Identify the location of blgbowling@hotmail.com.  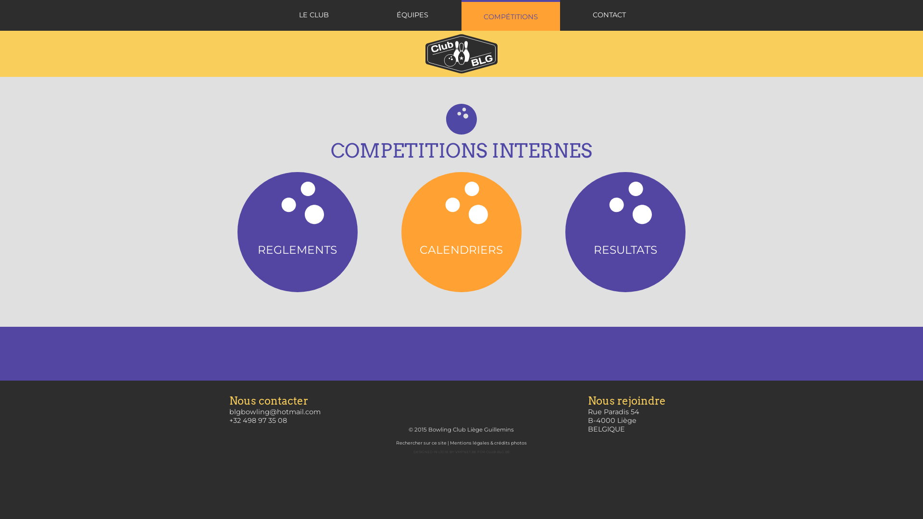
(275, 412).